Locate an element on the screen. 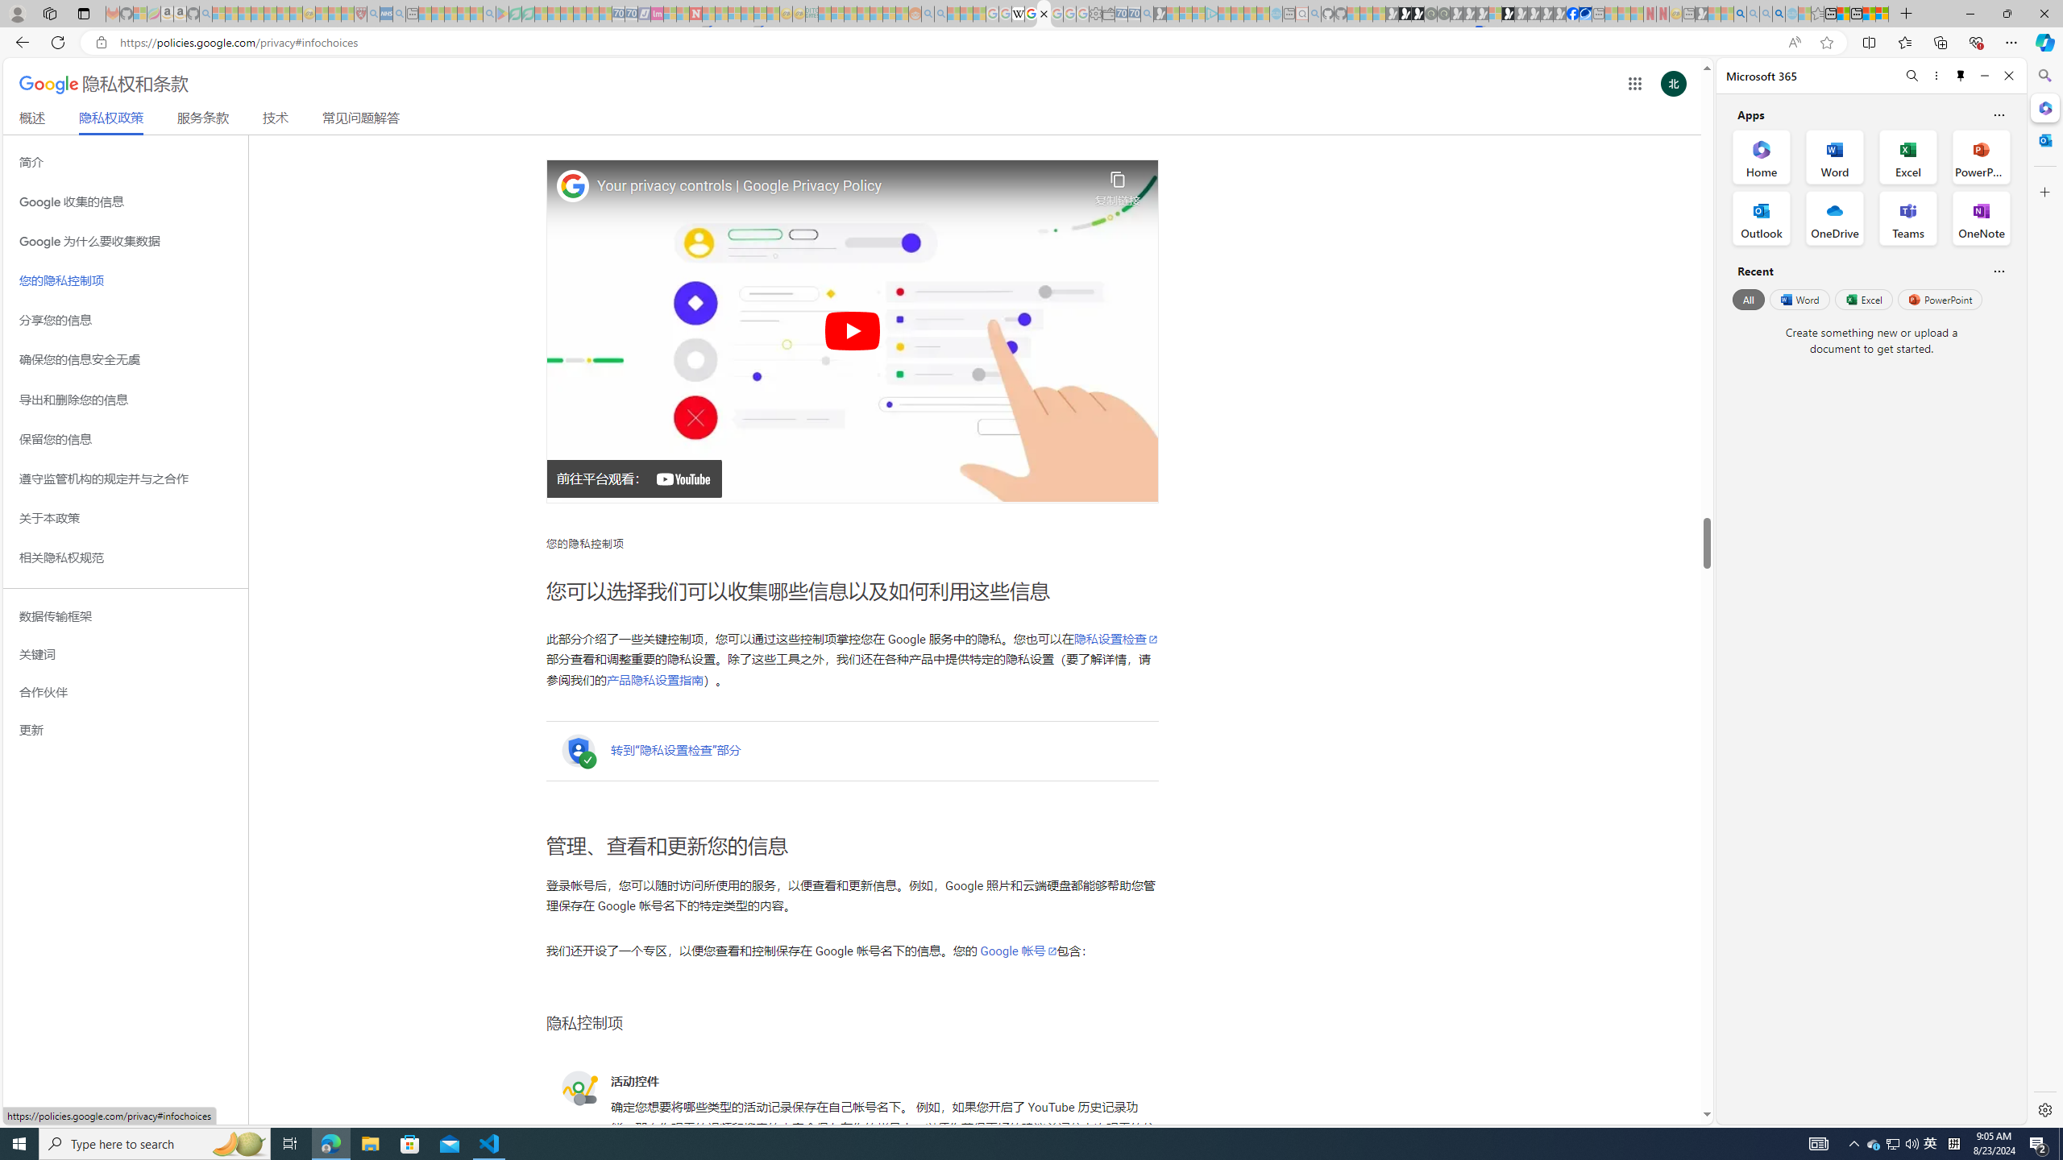 The height and width of the screenshot is (1160, 2063). Outlook Office App is located at coordinates (1762, 218).